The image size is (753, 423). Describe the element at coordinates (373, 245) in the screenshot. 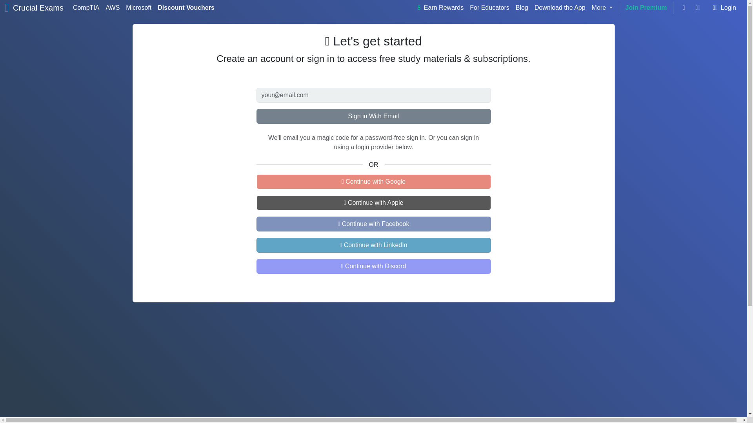

I see `Log in using your LinkedIn account` at that location.